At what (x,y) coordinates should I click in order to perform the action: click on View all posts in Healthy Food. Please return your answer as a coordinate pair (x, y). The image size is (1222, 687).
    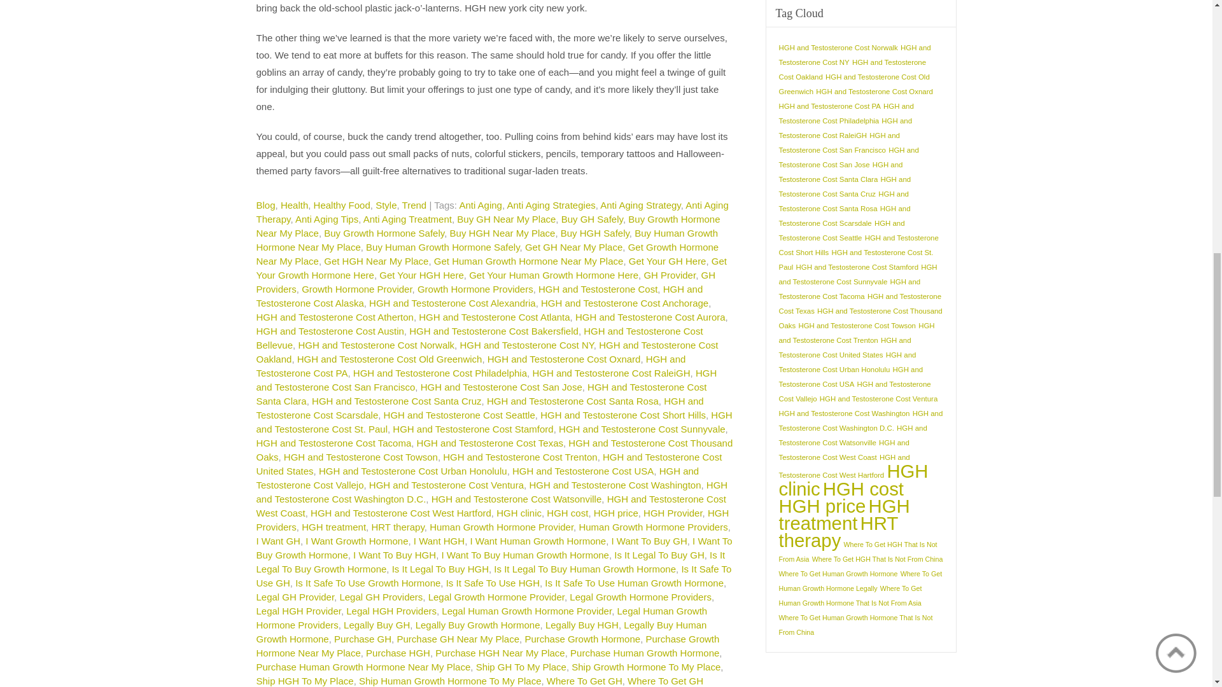
    Looking at the image, I should click on (342, 205).